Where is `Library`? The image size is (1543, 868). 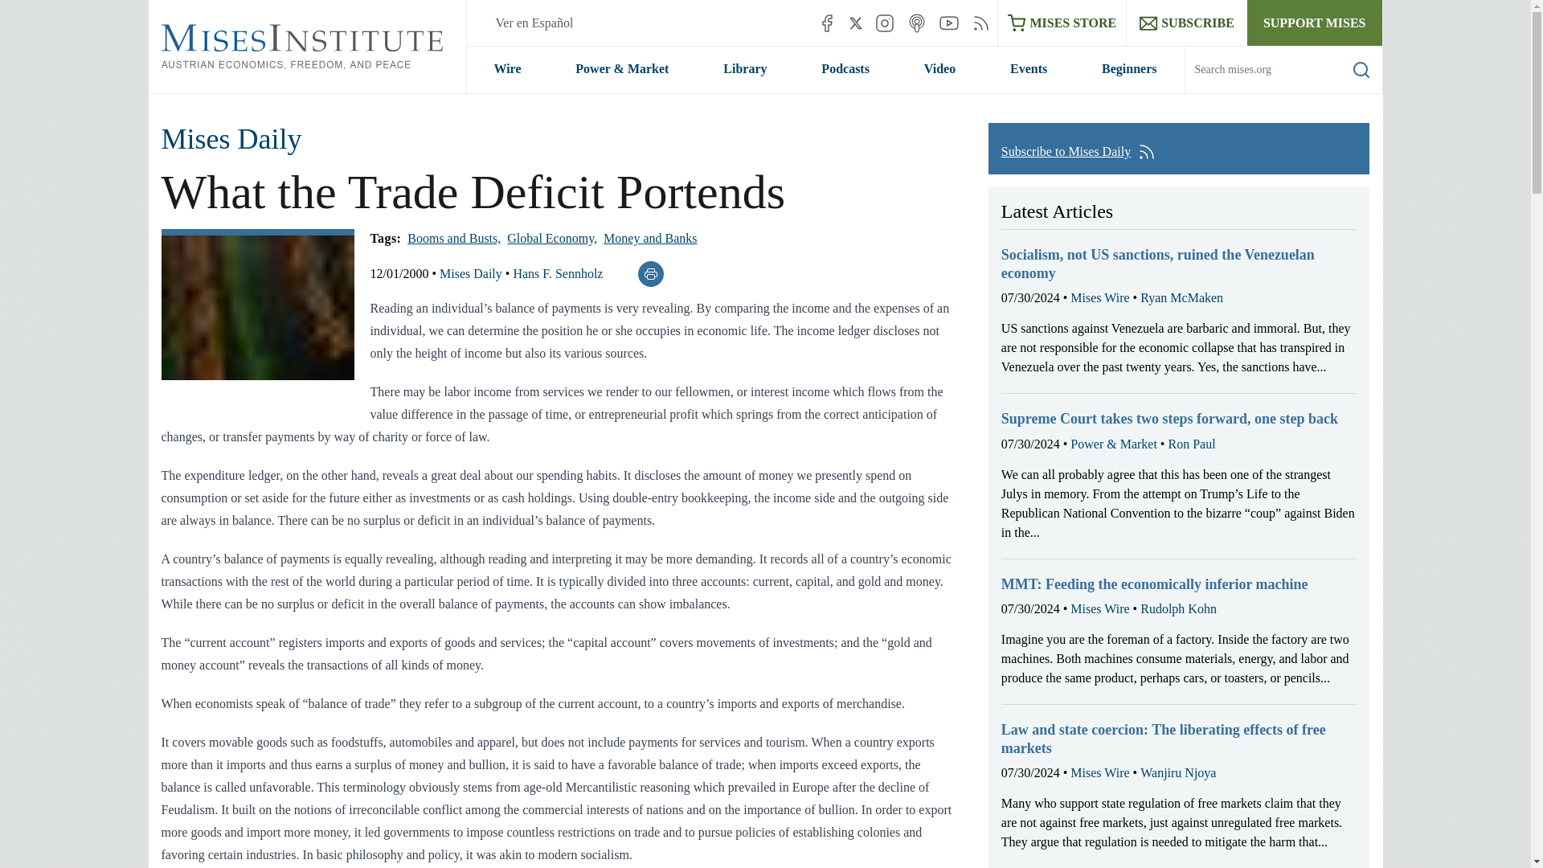 Library is located at coordinates (744, 69).